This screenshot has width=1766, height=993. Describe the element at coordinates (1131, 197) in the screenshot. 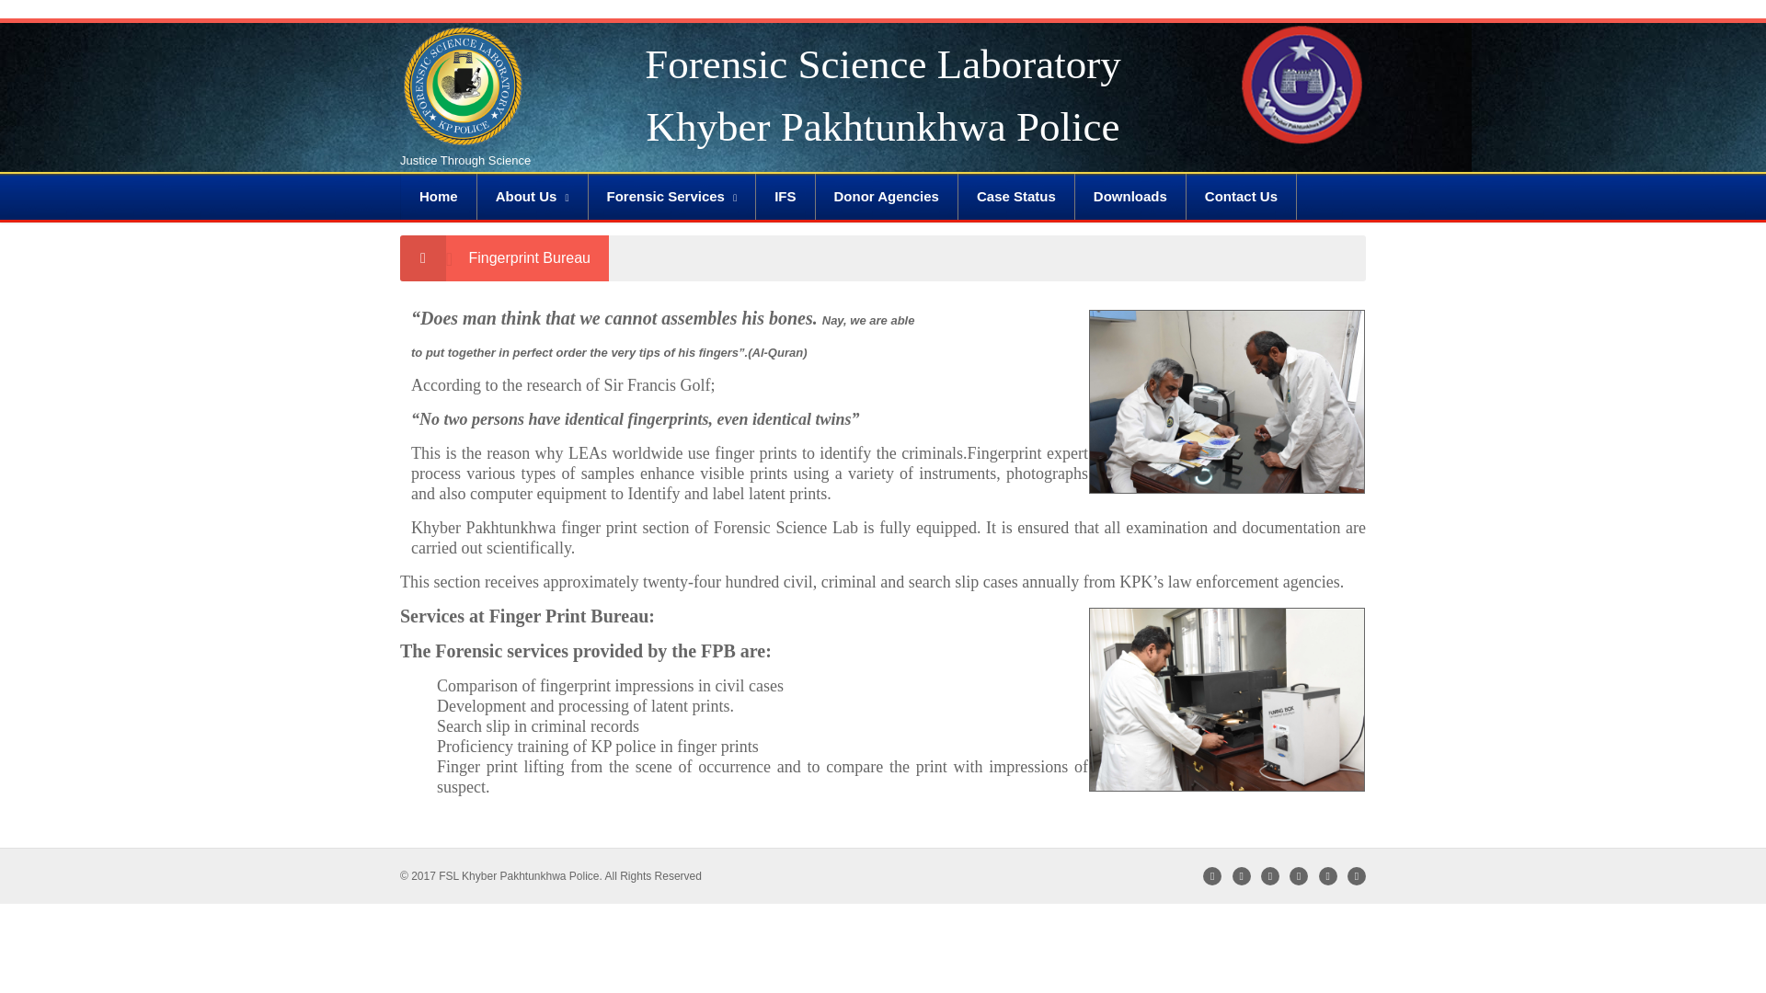

I see `Downloads` at that location.